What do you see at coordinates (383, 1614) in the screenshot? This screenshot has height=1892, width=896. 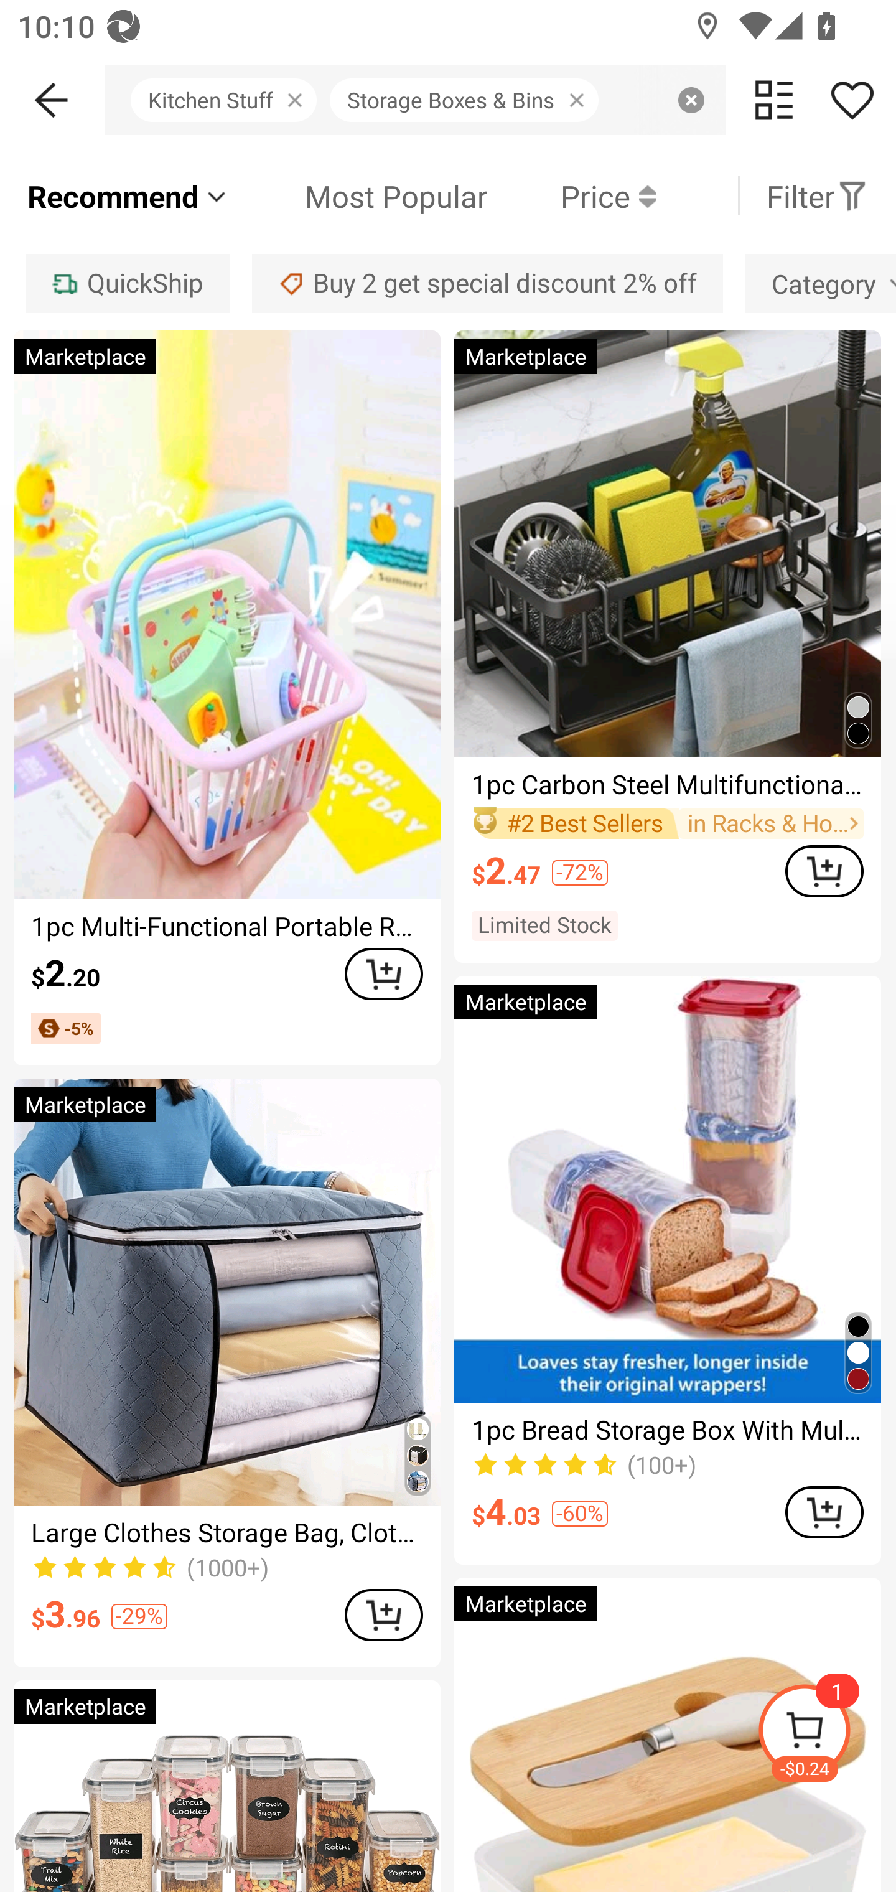 I see `ADD TO CART` at bounding box center [383, 1614].